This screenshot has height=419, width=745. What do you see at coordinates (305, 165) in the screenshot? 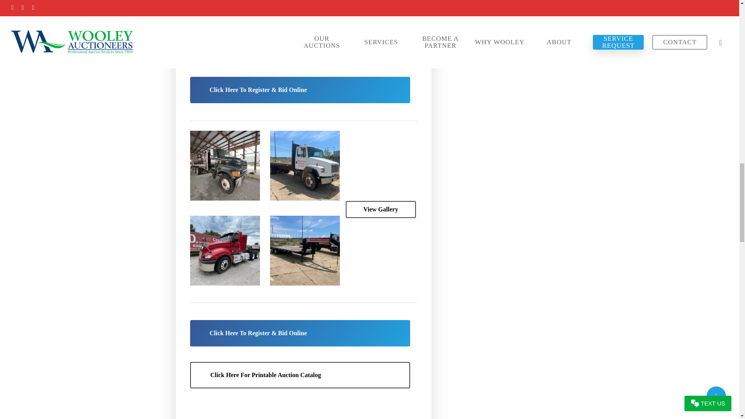
I see `IMG 4693` at bounding box center [305, 165].